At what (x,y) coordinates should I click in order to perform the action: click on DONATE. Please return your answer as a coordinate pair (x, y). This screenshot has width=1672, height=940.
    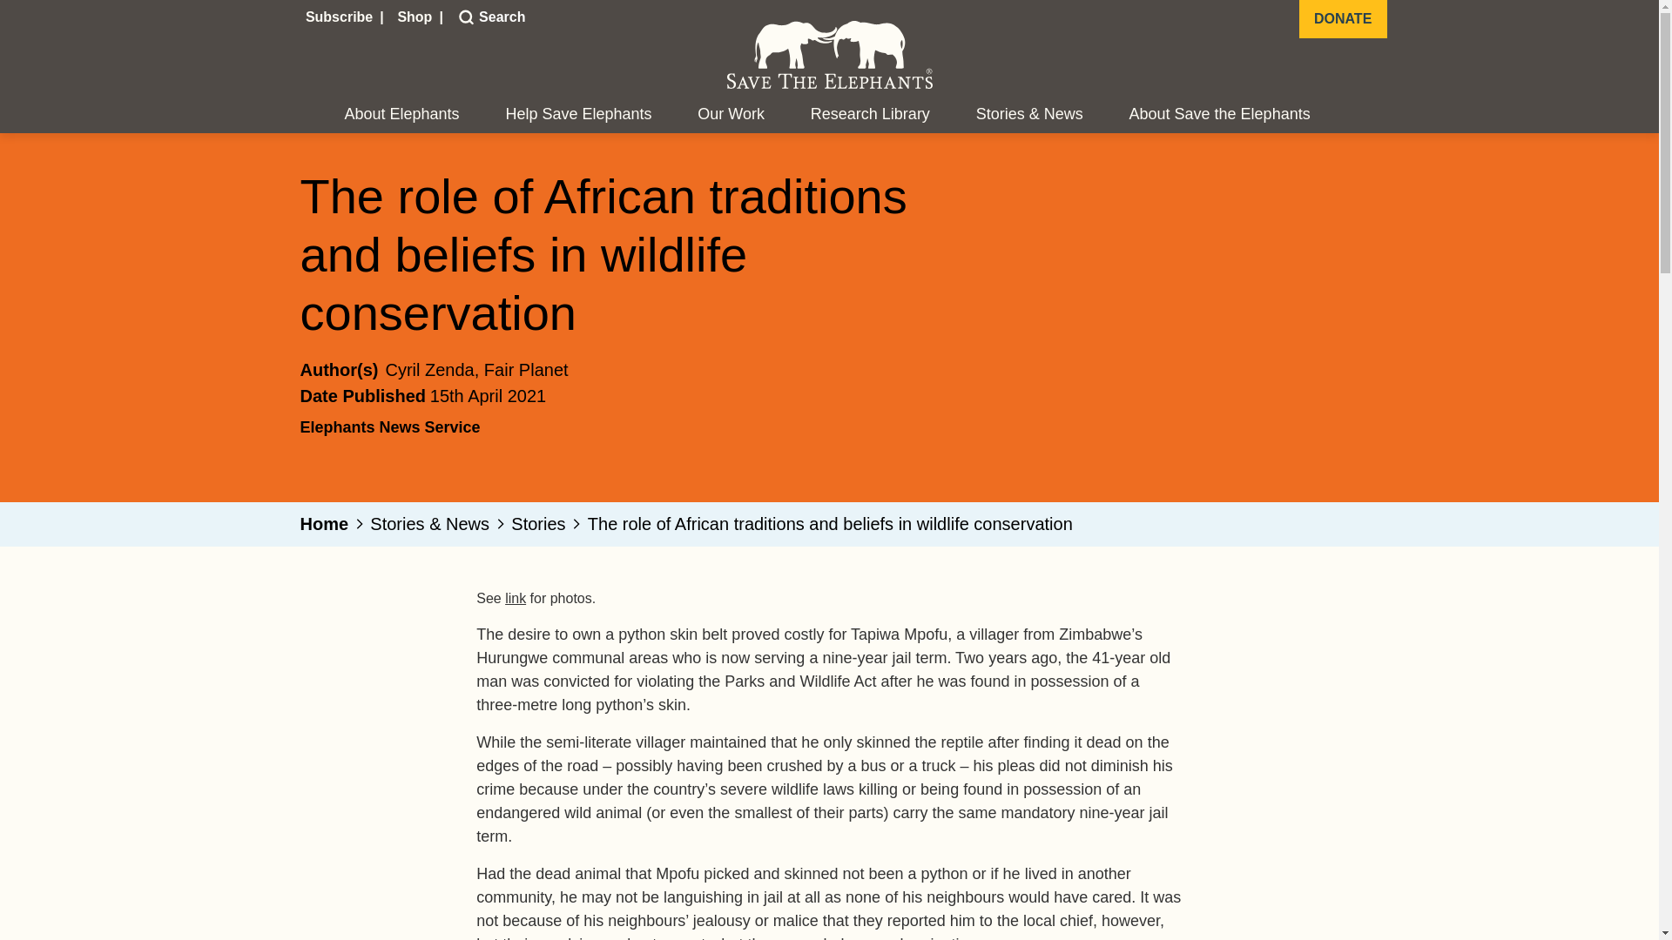
    Looking at the image, I should click on (1343, 19).